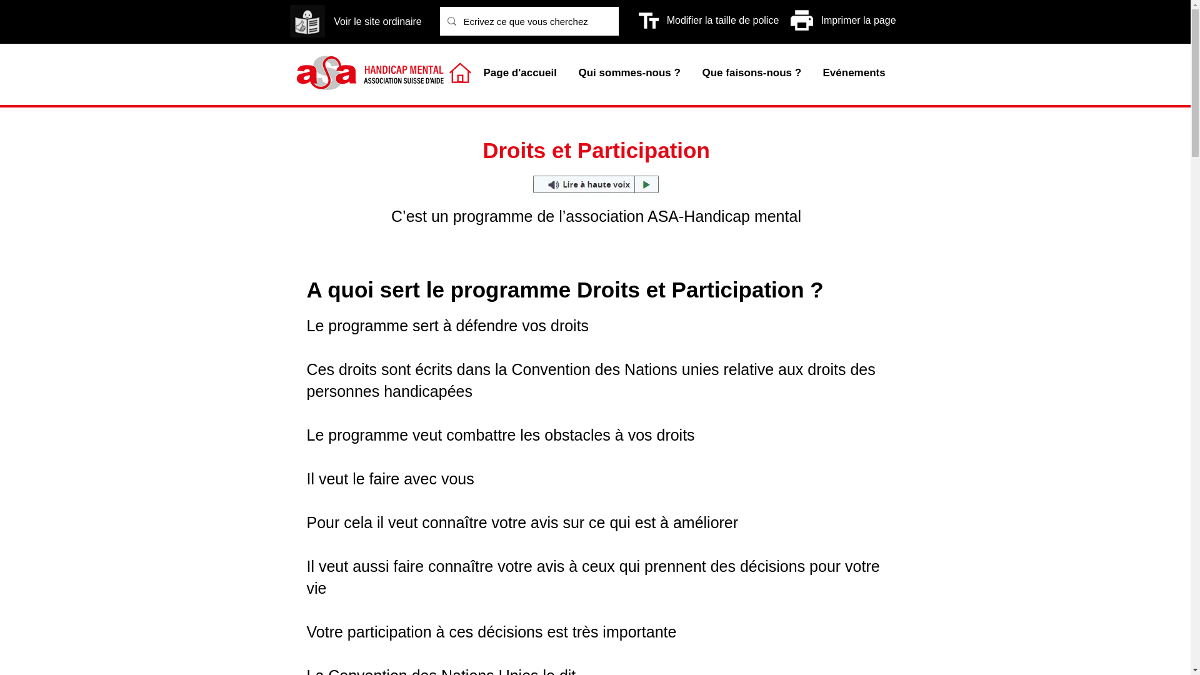  Describe the element at coordinates (859, 21) in the screenshot. I see `Imprimer la page` at that location.